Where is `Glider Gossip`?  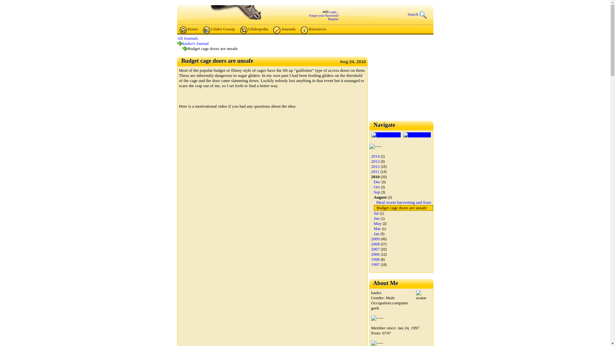
Glider Gossip is located at coordinates (219, 30).